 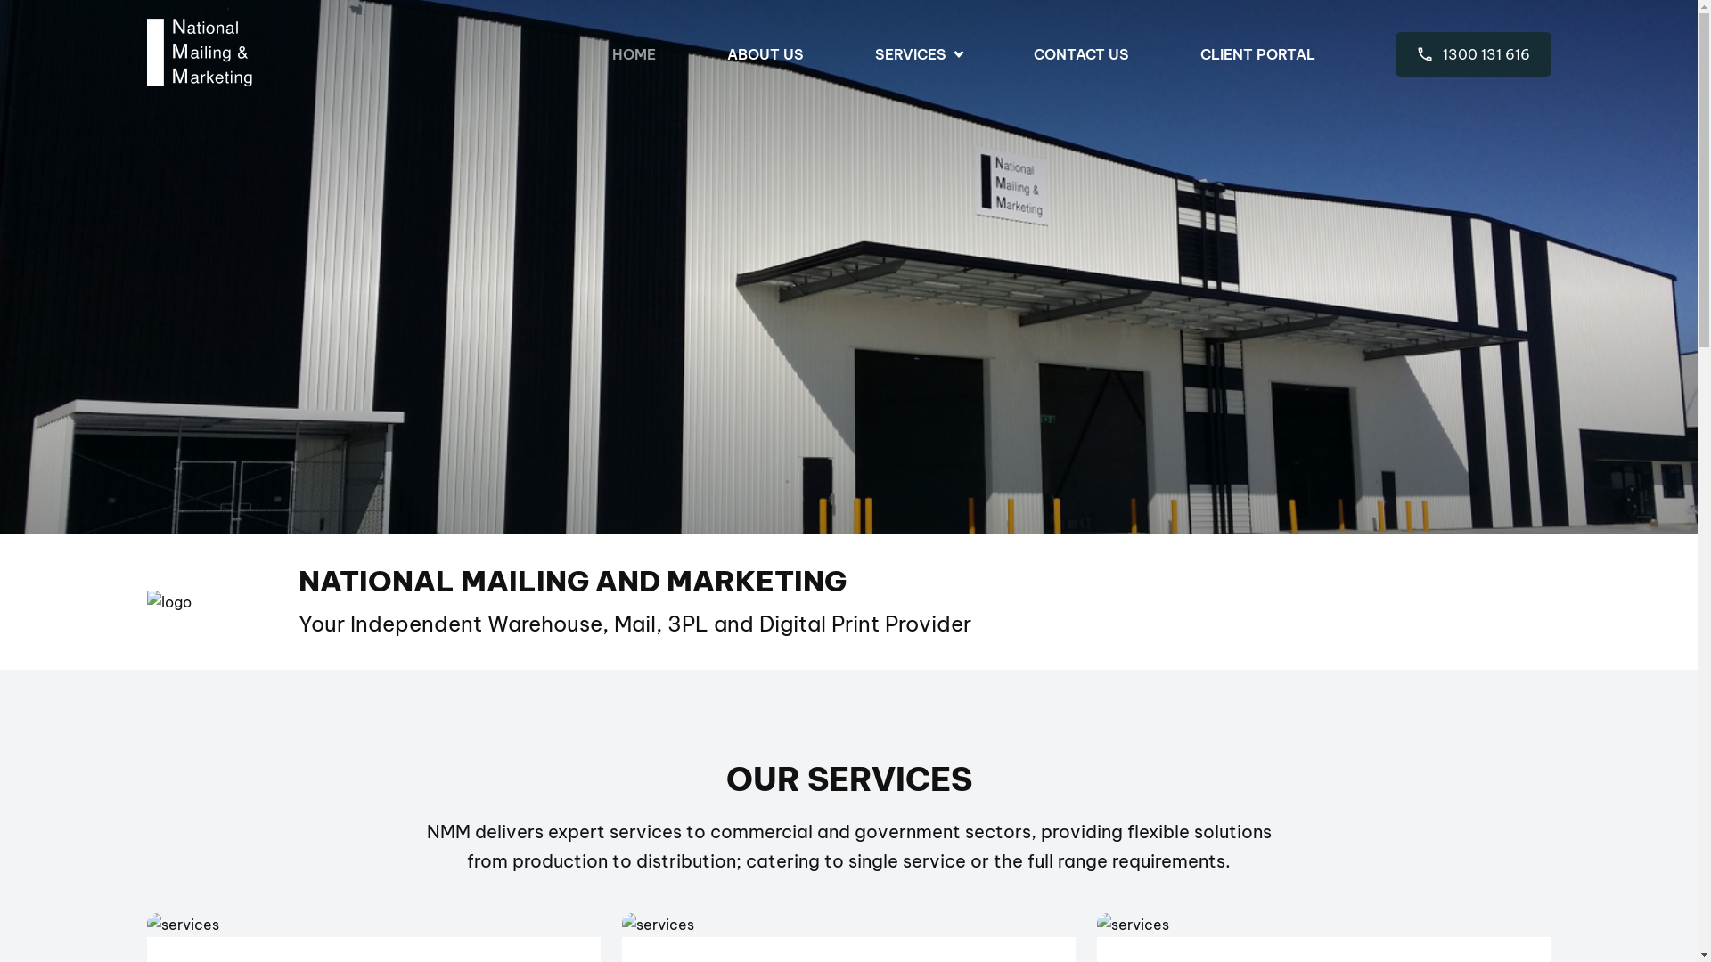 What do you see at coordinates (1082, 54) in the screenshot?
I see `CONTACT US` at bounding box center [1082, 54].